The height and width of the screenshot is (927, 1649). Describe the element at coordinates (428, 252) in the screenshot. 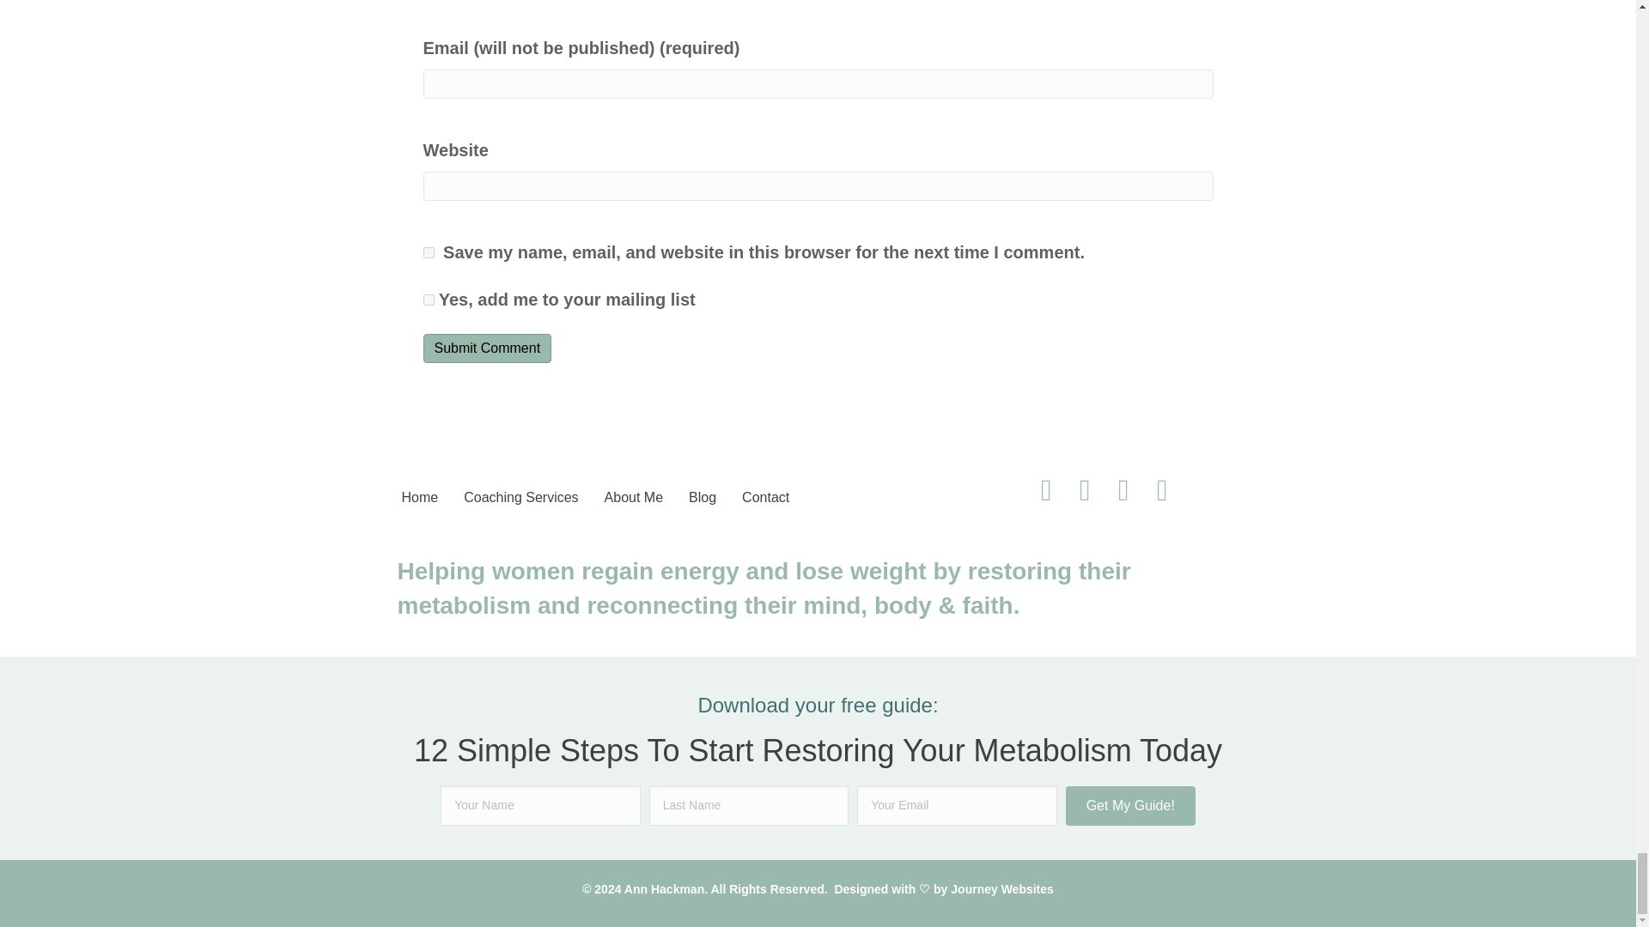

I see `yes` at that location.